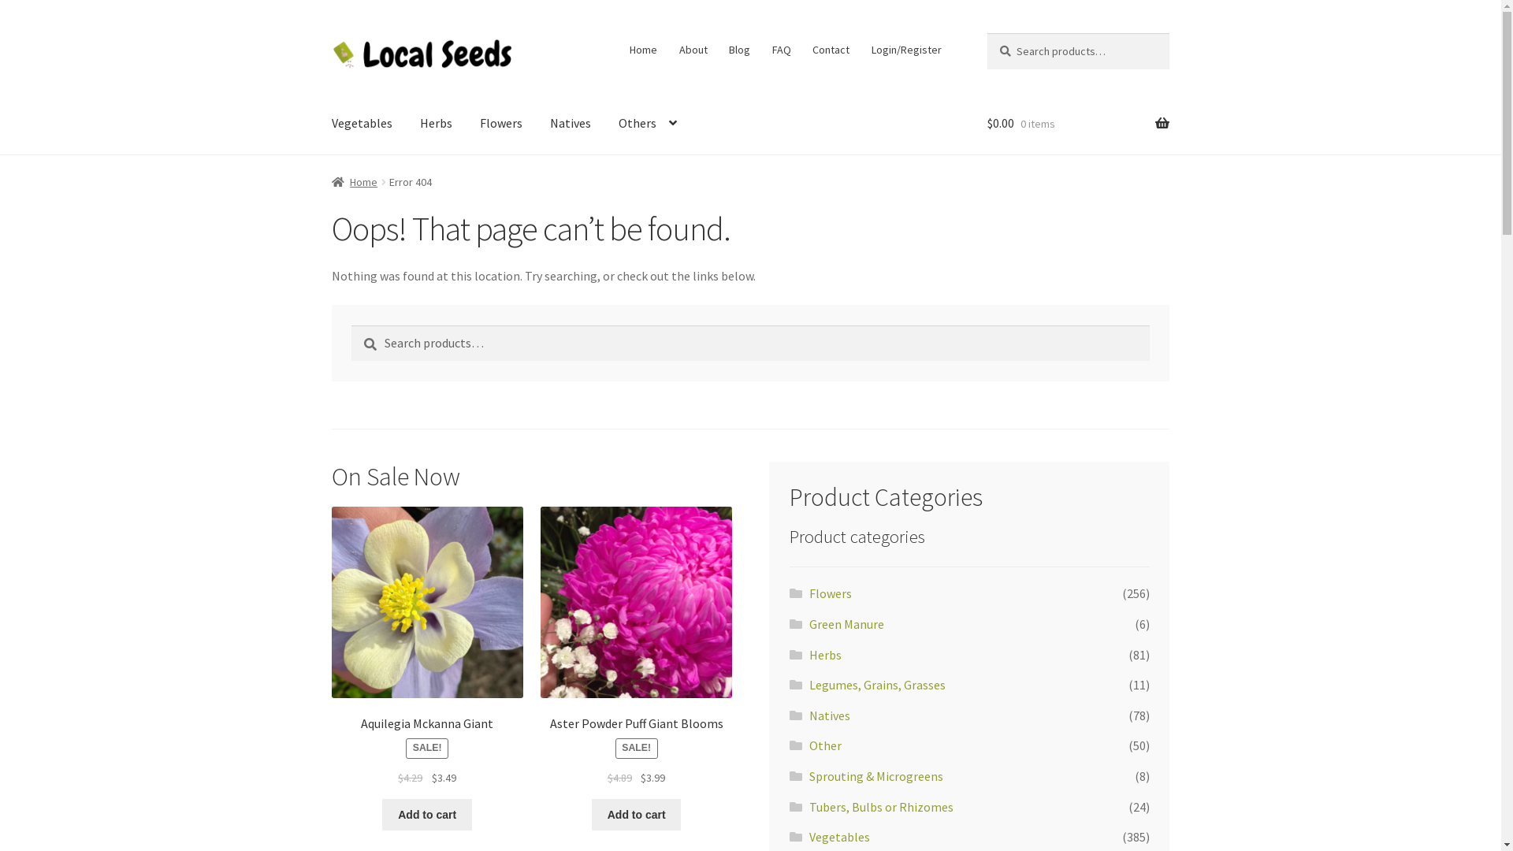  I want to click on Search, so click(987, 33).